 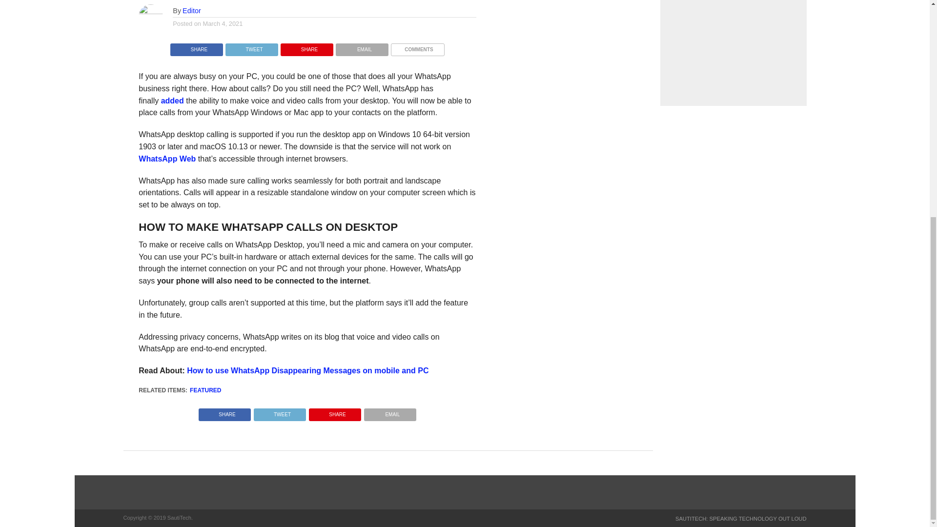 I want to click on TWEET, so click(x=251, y=47).